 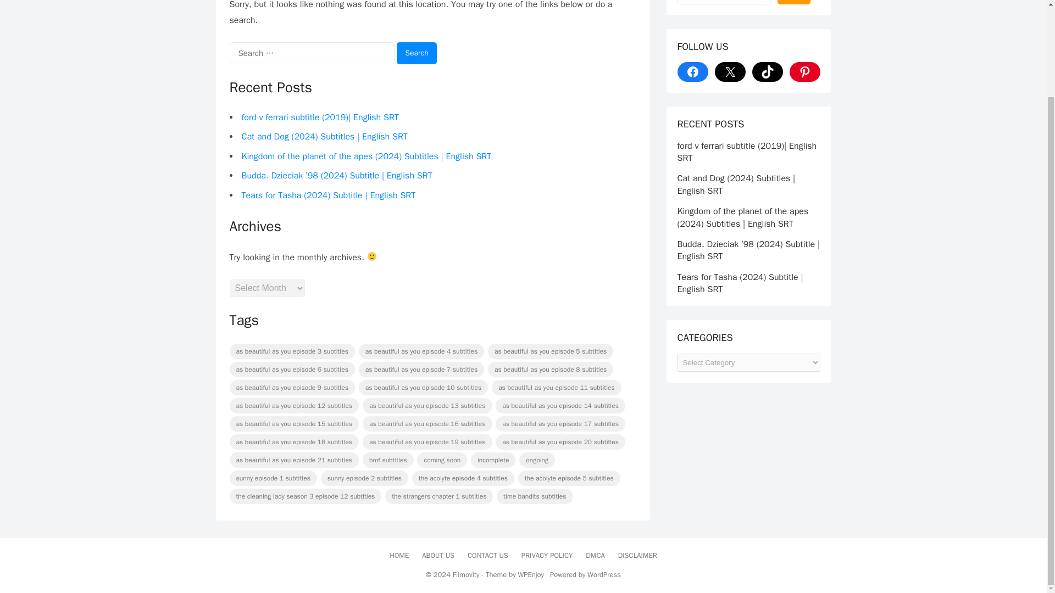 What do you see at coordinates (560, 424) in the screenshot?
I see `as beautiful as you episode 17 subtitles` at bounding box center [560, 424].